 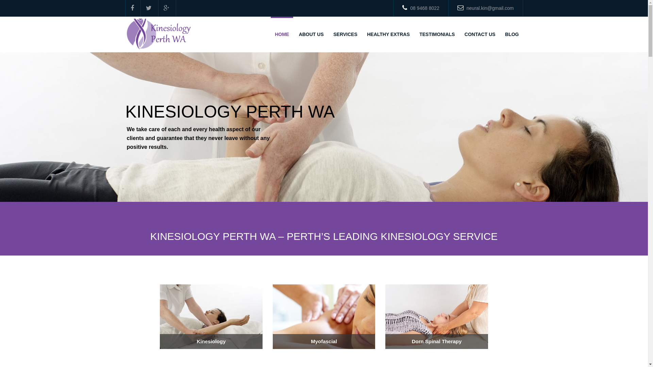 I want to click on TESTIMONIALS, so click(x=437, y=35).